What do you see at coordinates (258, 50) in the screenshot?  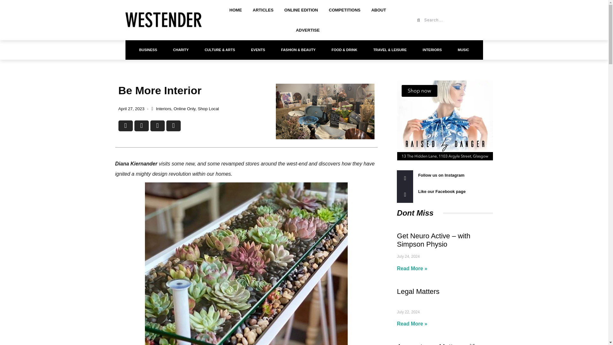 I see `EVENTS` at bounding box center [258, 50].